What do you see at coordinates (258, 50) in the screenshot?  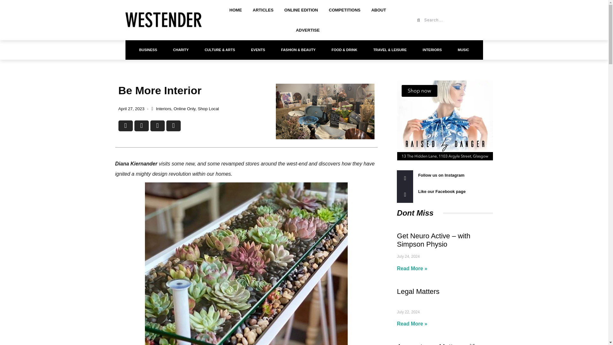 I see `EVENTS` at bounding box center [258, 50].